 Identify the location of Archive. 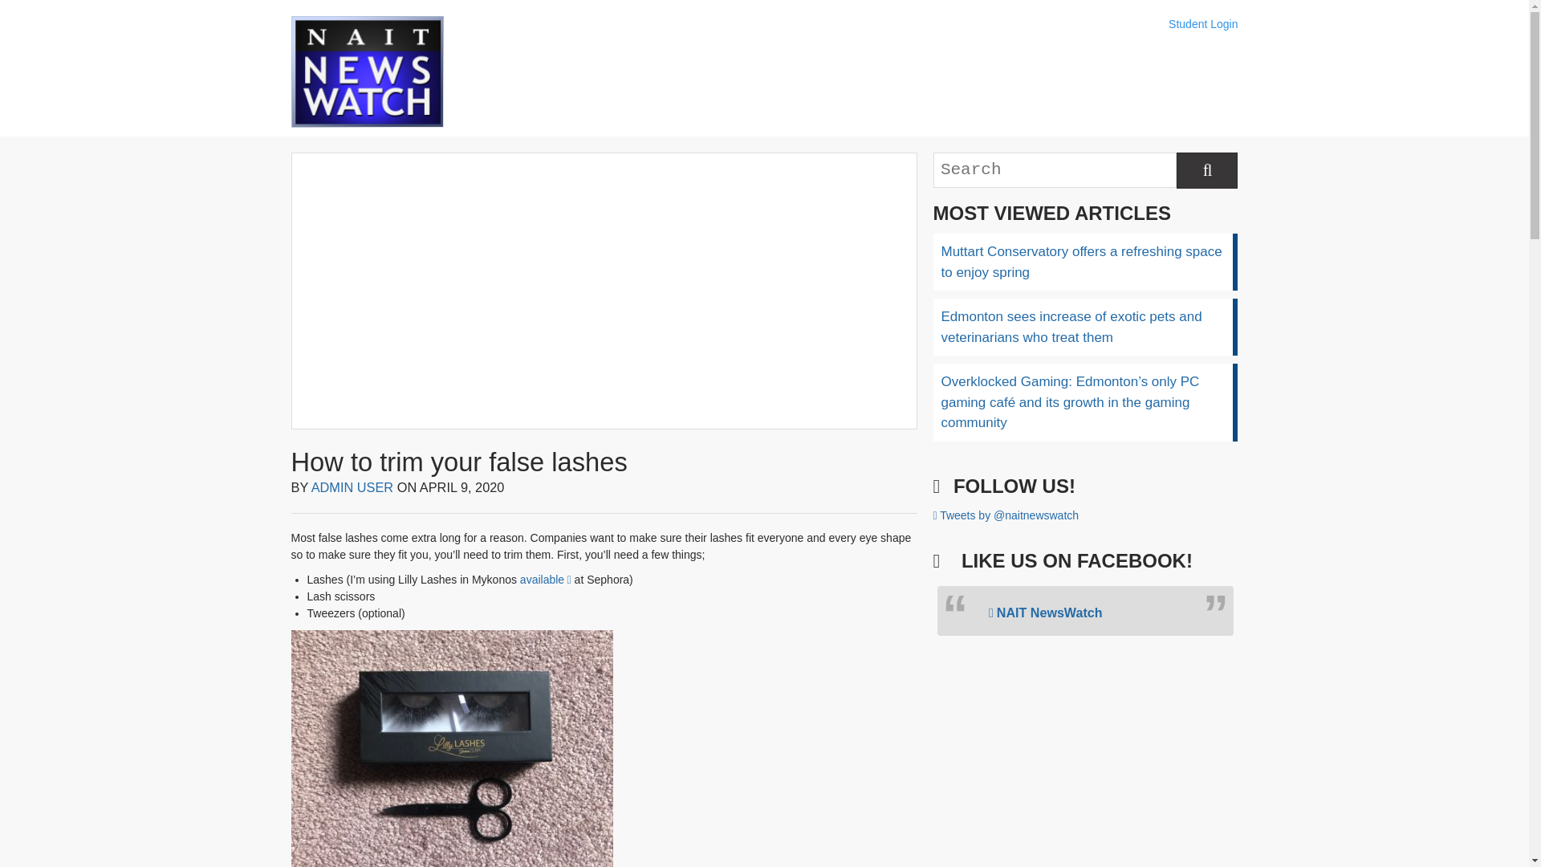
(1024, 72).